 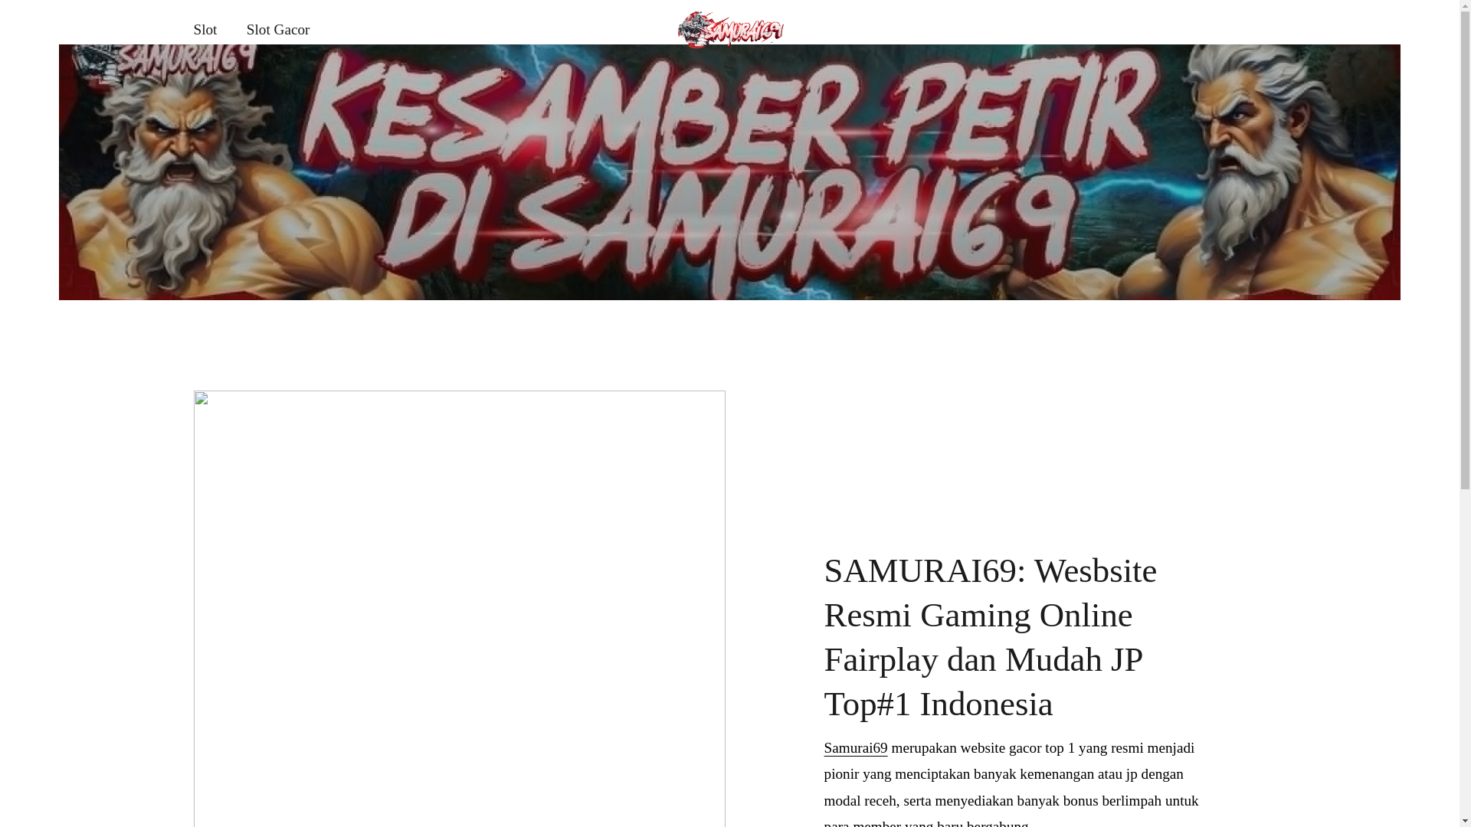 What do you see at coordinates (279, 30) in the screenshot?
I see `Slot Gacor` at bounding box center [279, 30].